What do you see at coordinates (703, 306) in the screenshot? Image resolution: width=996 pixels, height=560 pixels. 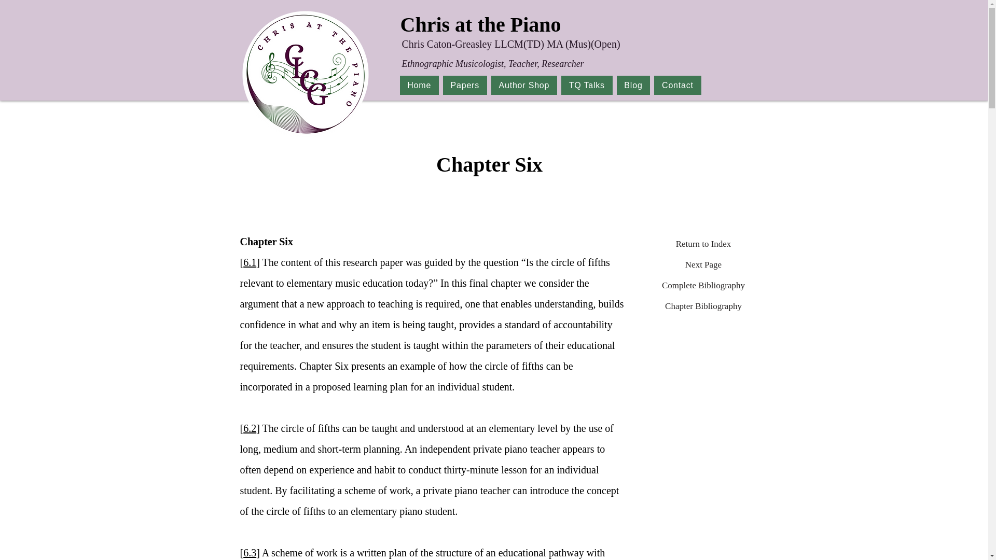 I see `6.1` at bounding box center [703, 306].